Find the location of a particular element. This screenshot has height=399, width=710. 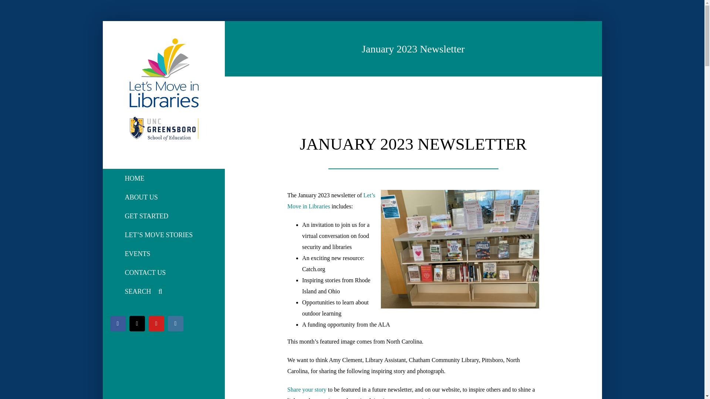

Facebook is located at coordinates (118, 324).